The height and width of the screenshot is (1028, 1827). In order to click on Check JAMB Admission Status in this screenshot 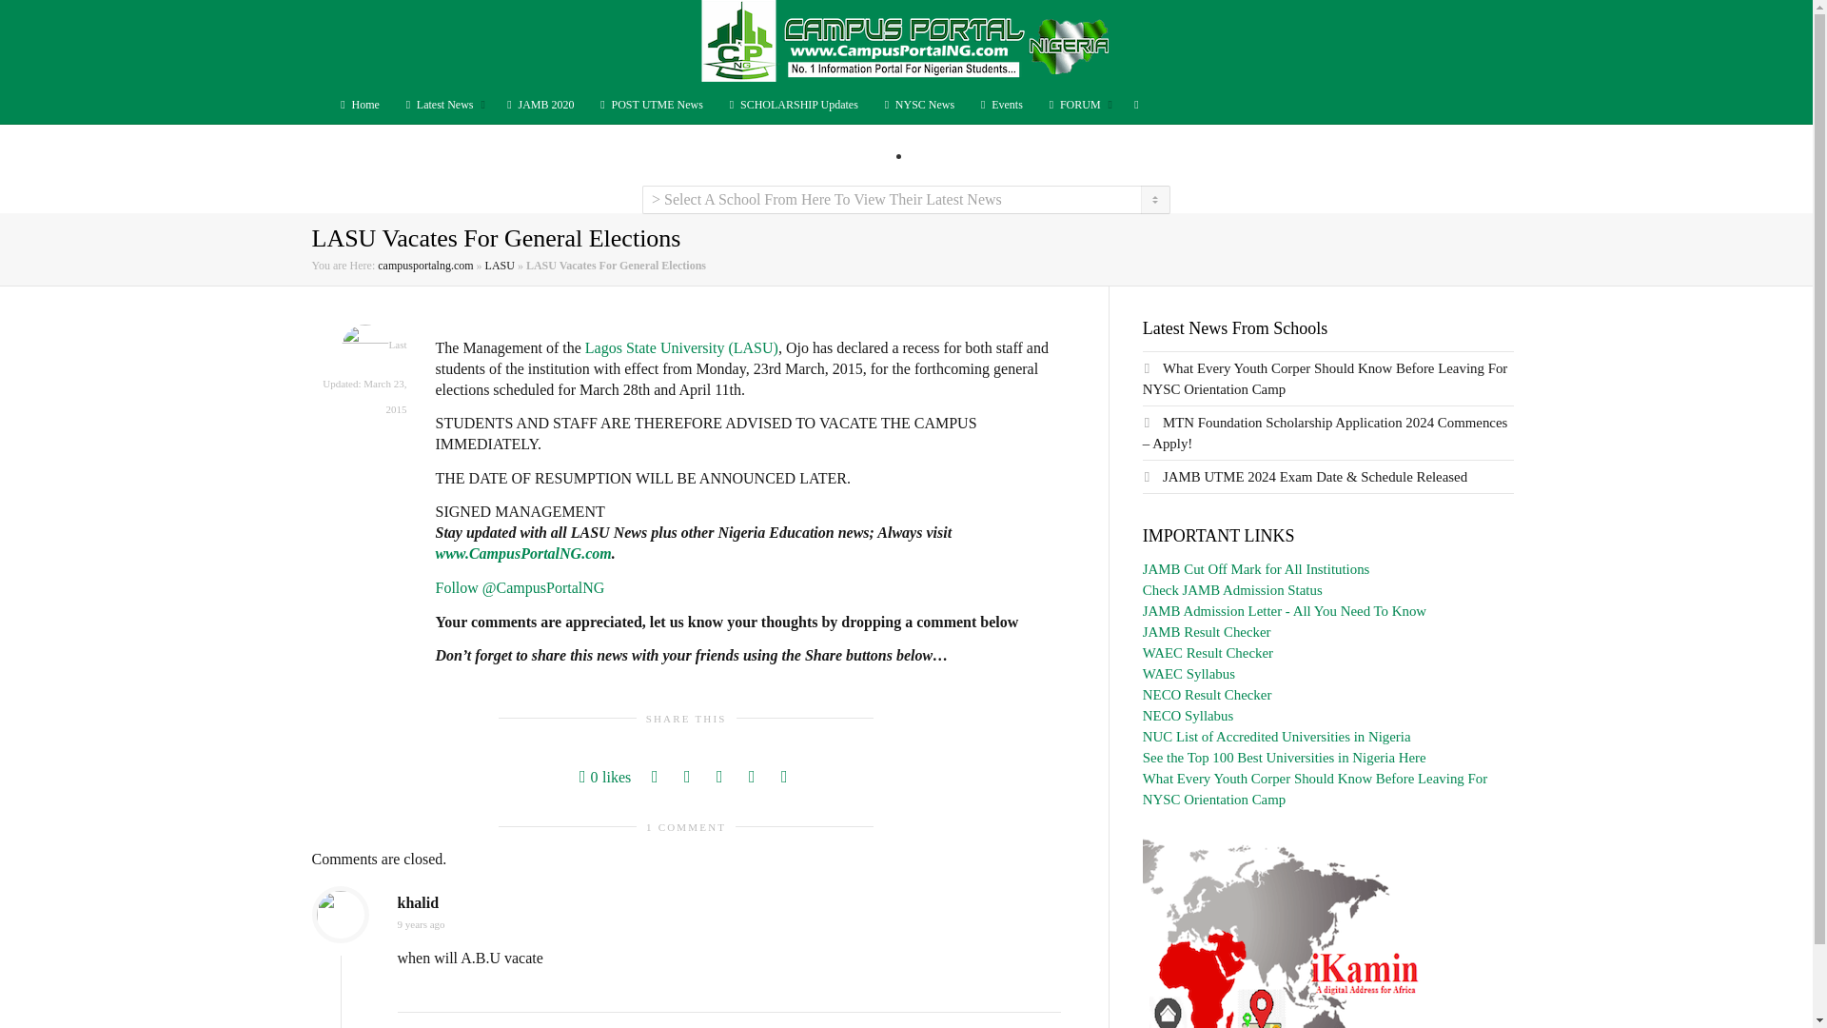, I will do `click(1233, 590)`.